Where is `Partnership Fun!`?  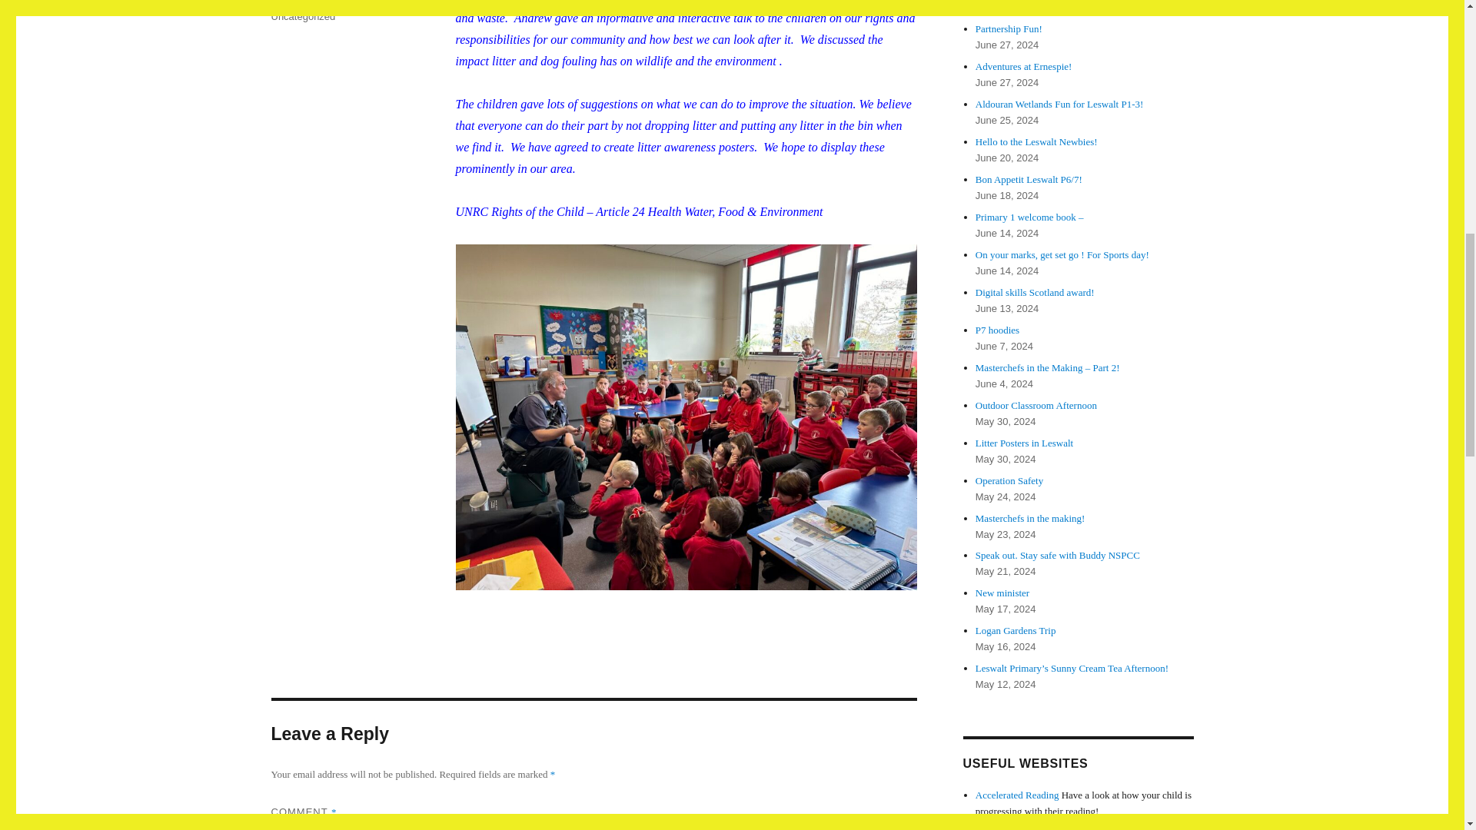 Partnership Fun! is located at coordinates (1009, 29).